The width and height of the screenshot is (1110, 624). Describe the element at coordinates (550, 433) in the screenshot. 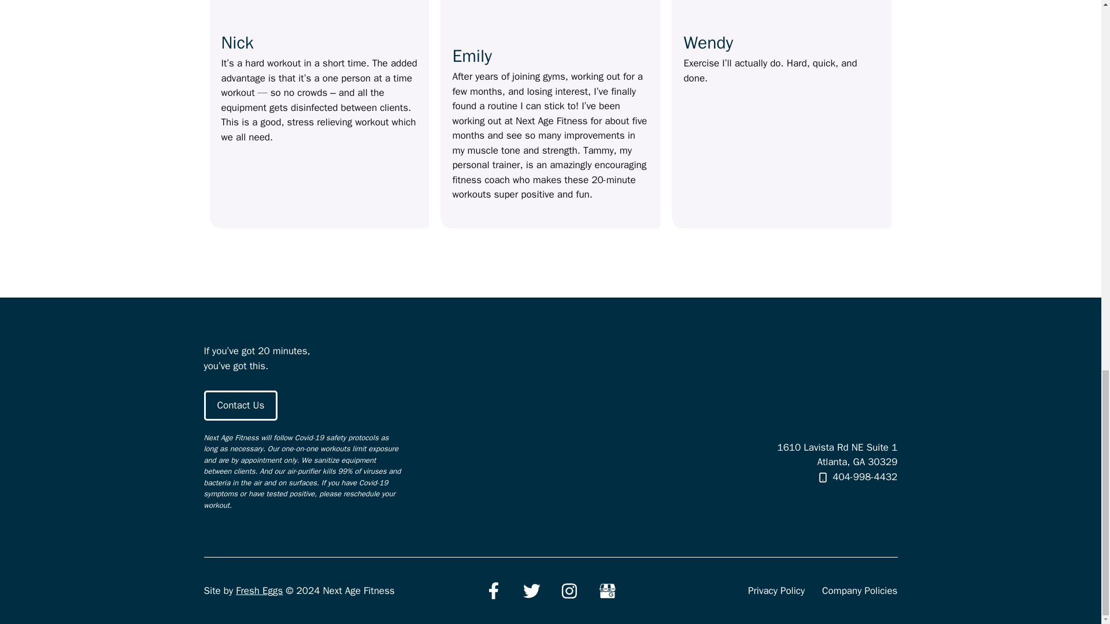

I see `Location` at that location.